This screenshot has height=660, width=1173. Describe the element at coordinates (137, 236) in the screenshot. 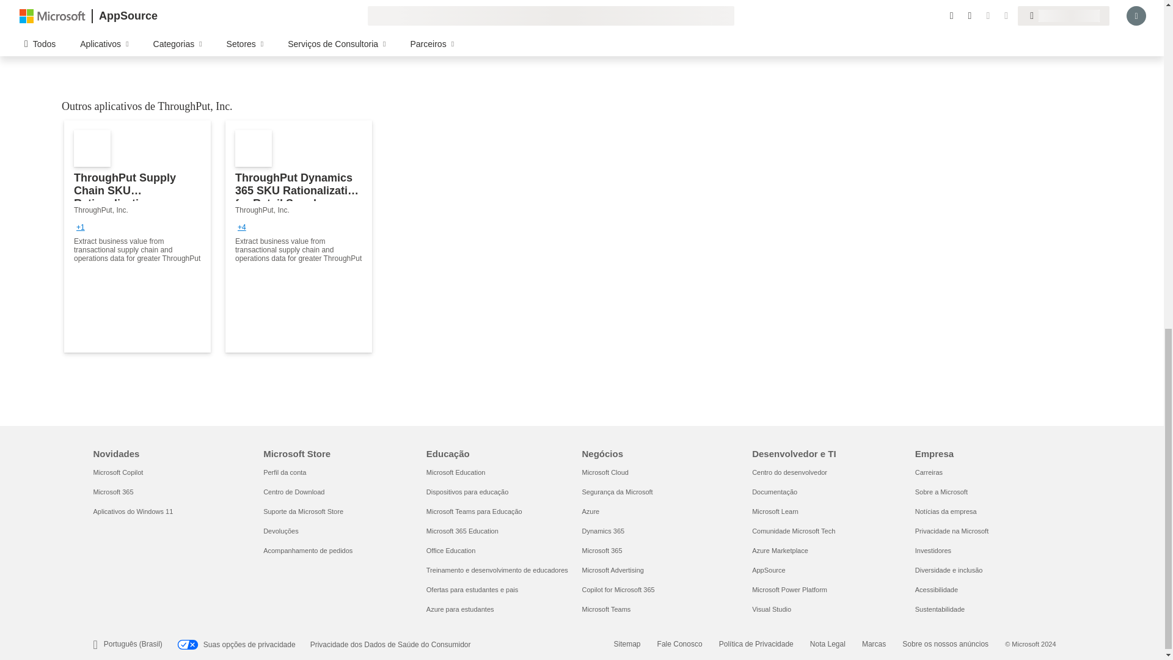

I see `ThroughPut Supply Chain SKU Rationalization` at that location.